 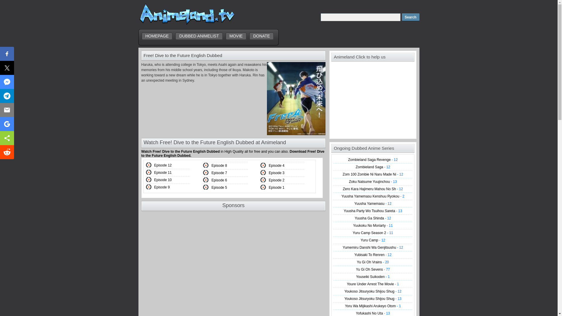 I want to click on Yumemiru Danshi Wa Genjitsushu - 12, so click(x=373, y=248).